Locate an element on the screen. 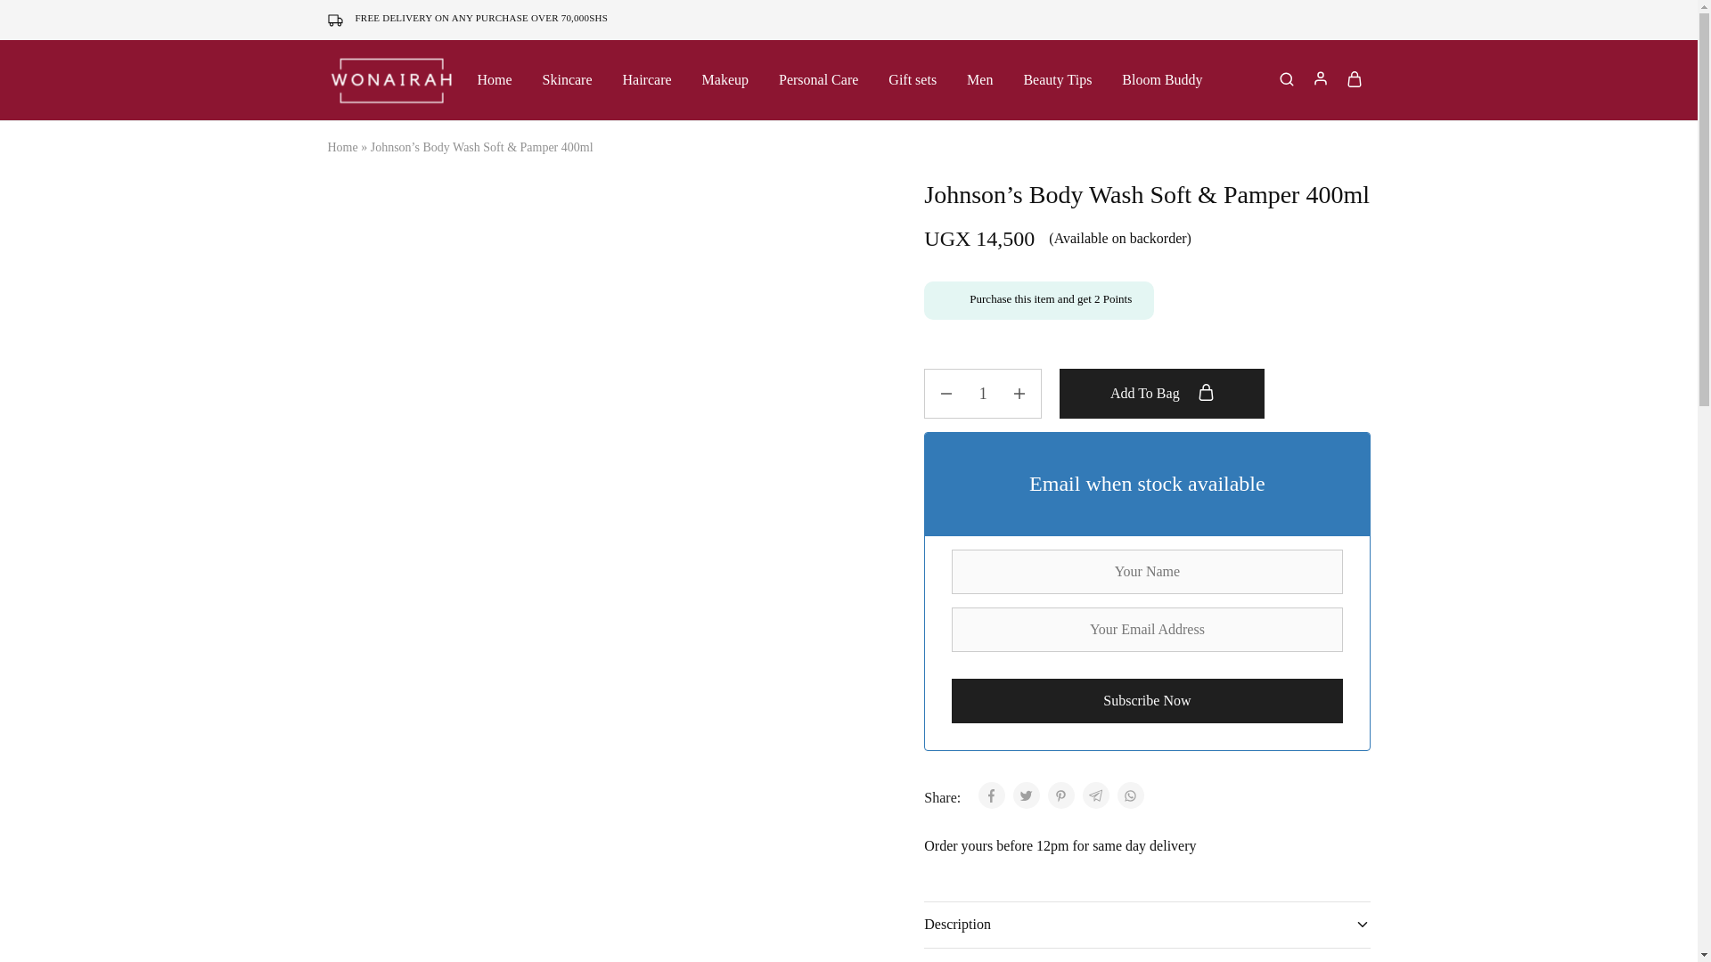  Skincare is located at coordinates (568, 80).